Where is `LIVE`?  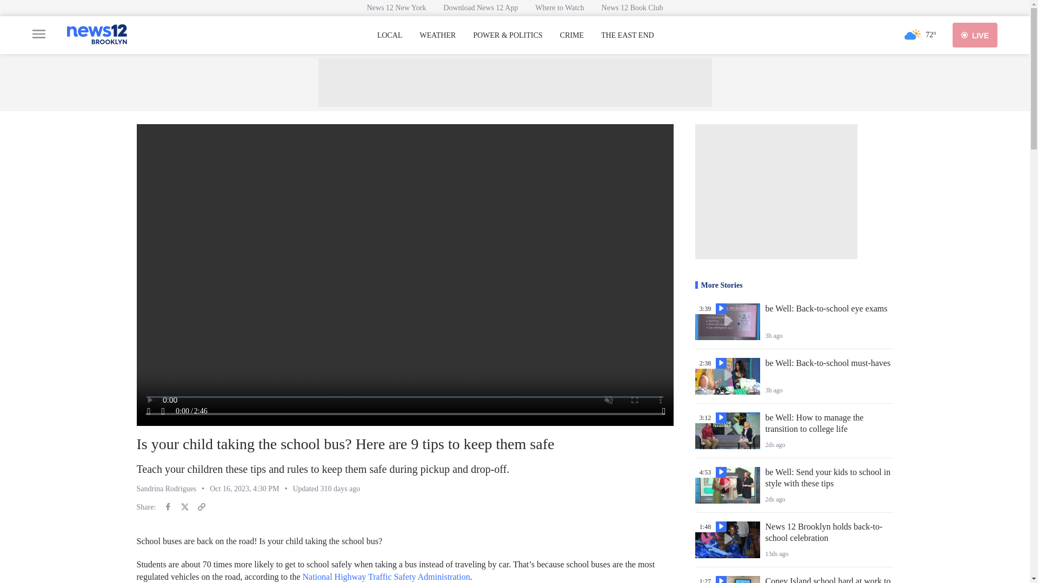
LIVE is located at coordinates (975, 35).